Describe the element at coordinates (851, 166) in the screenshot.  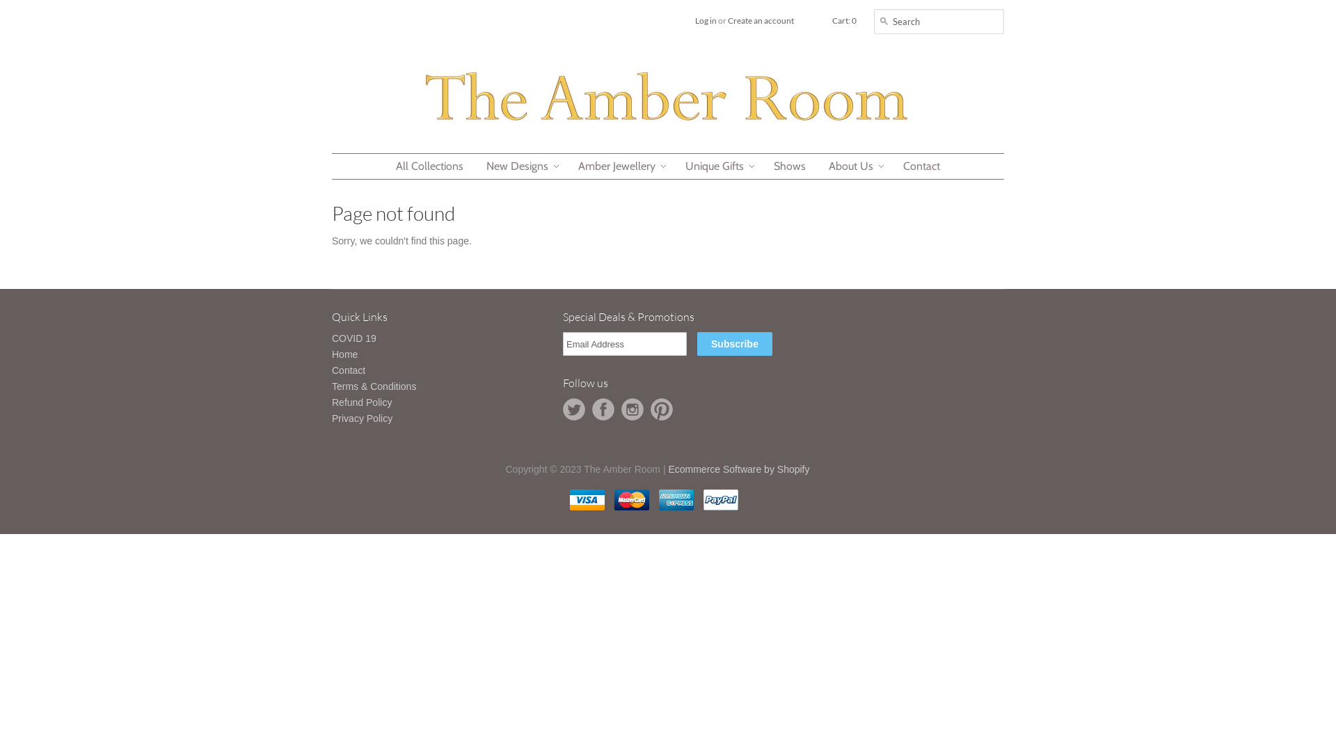
I see `About Us` at that location.